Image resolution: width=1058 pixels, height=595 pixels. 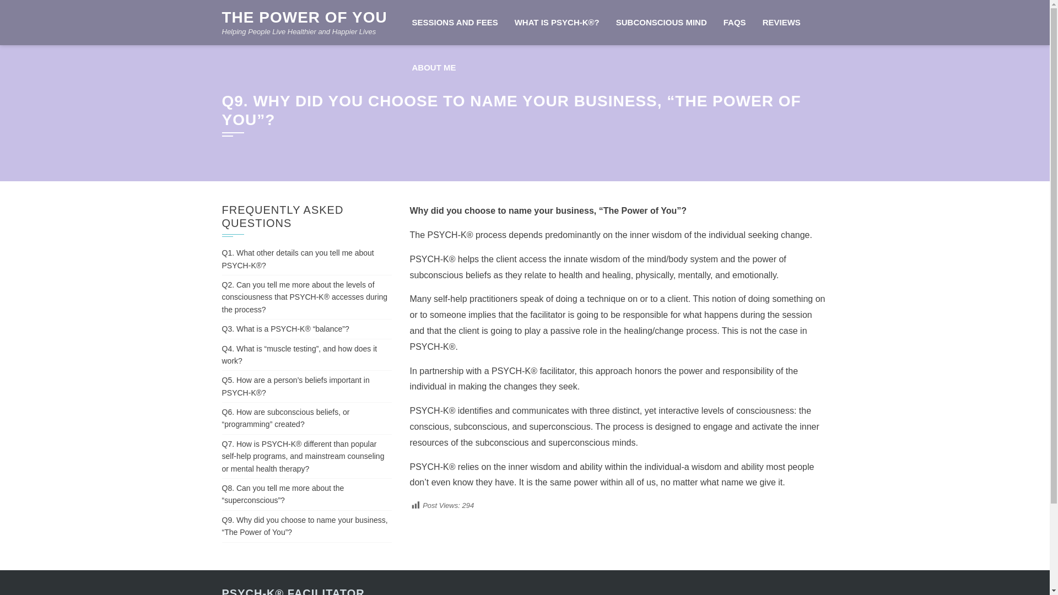 I want to click on REVIEWS, so click(x=781, y=23).